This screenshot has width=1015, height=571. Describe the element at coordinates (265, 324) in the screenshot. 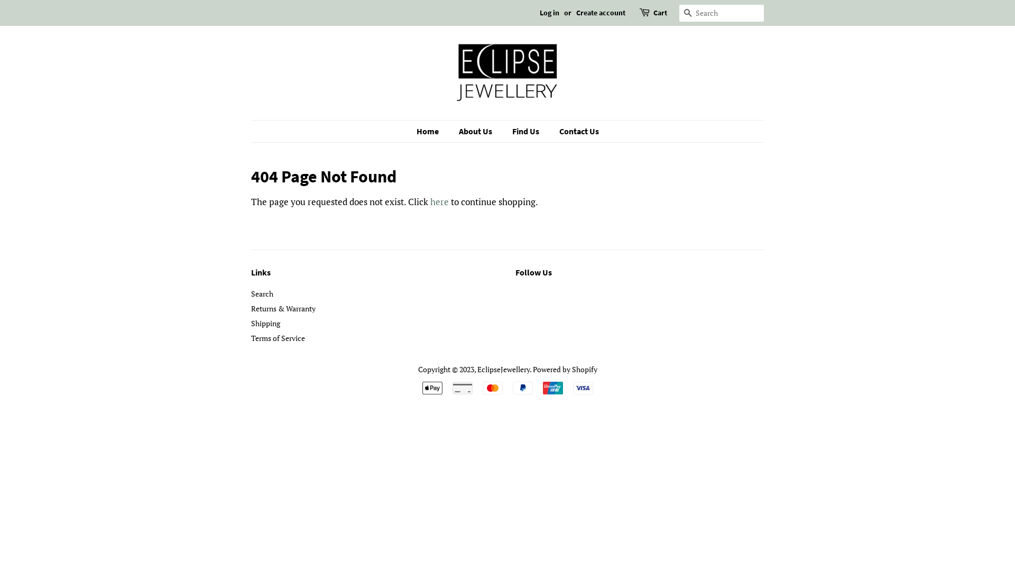

I see `Shipping` at that location.